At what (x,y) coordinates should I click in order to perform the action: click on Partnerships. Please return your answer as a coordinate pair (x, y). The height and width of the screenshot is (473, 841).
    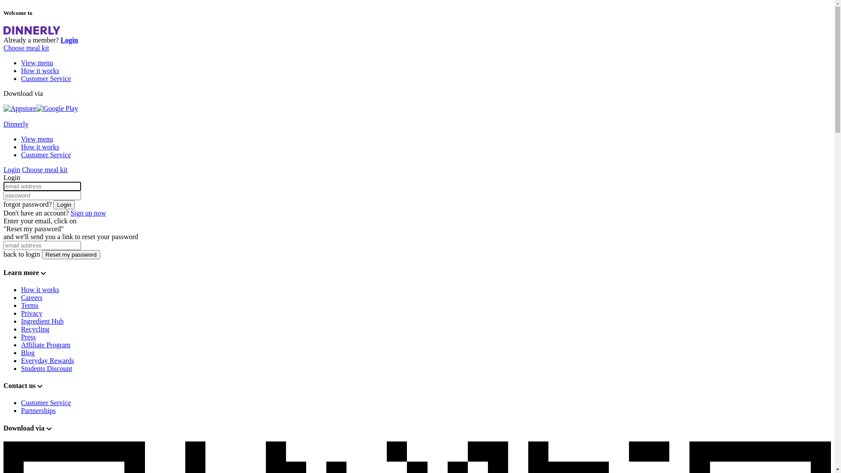
    Looking at the image, I should click on (39, 411).